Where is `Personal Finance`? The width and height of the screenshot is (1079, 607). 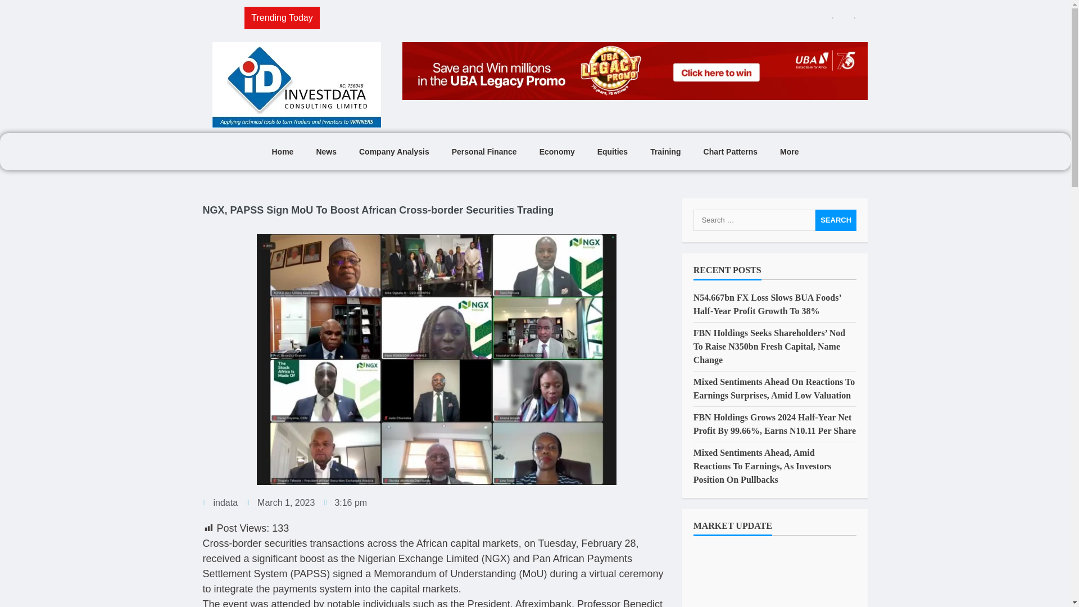
Personal Finance is located at coordinates (484, 152).